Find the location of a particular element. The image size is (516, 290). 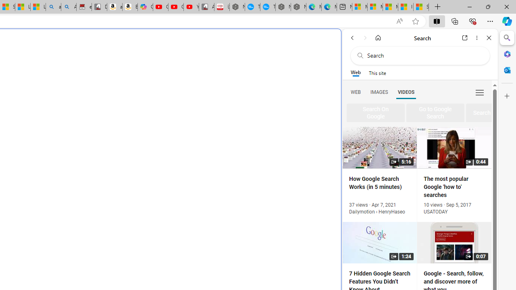

amazon.in/dp/B0CX59H5W7/?tag=gsmcom05-21 is located at coordinates (114, 7).